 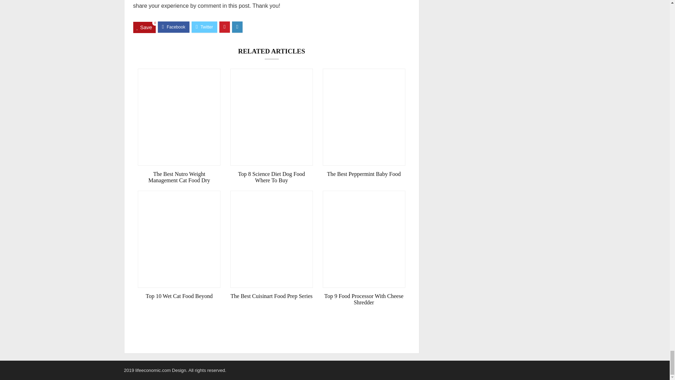 What do you see at coordinates (364, 299) in the screenshot?
I see `Top 9 Food Processor With Cheese Shredder` at bounding box center [364, 299].